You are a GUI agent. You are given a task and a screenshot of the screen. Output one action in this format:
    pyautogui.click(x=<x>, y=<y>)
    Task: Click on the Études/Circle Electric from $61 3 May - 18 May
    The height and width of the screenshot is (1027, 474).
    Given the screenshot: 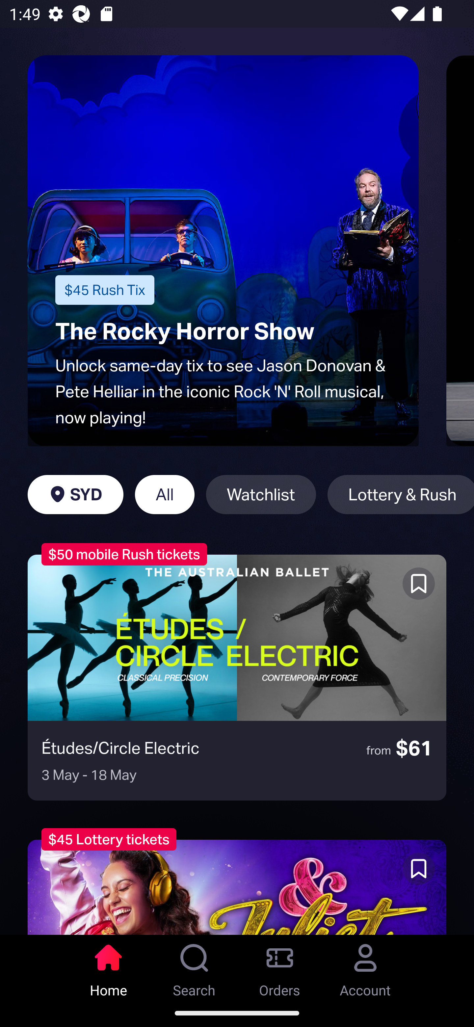 What is the action you would take?
    pyautogui.click(x=237, y=677)
    